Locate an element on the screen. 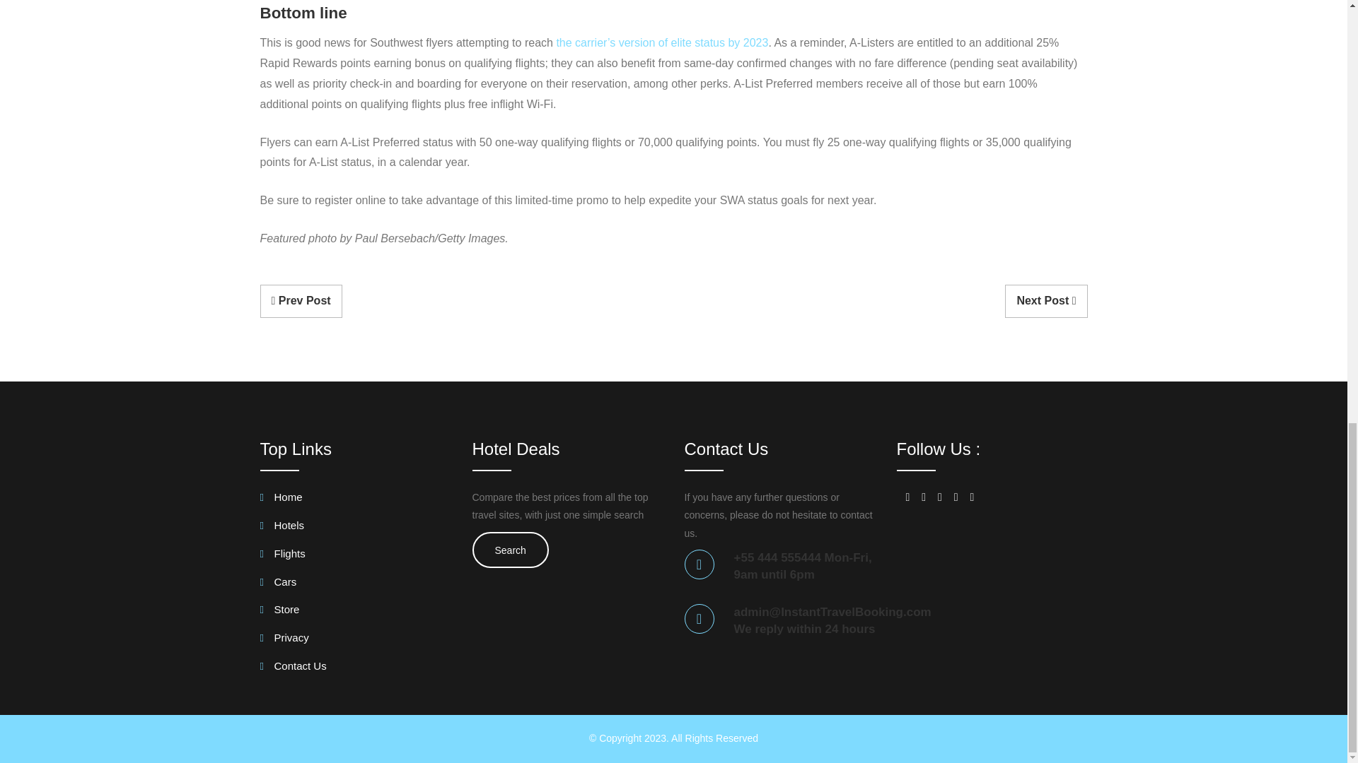 This screenshot has height=763, width=1358. Cars is located at coordinates (279, 585).